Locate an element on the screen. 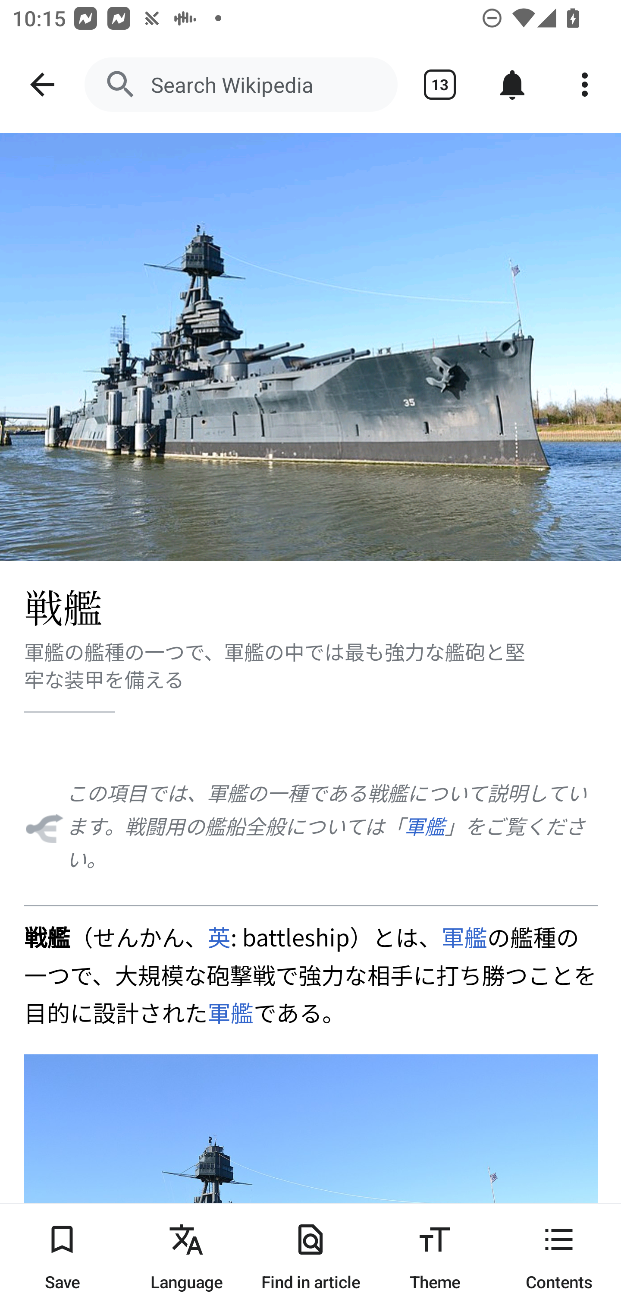 This screenshot has width=621, height=1312. Theme is located at coordinates (435, 1258).